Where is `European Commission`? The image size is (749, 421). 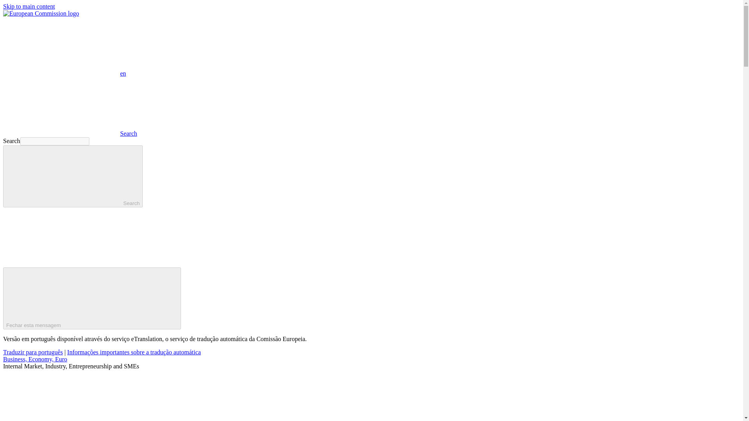 European Commission is located at coordinates (41, 13).